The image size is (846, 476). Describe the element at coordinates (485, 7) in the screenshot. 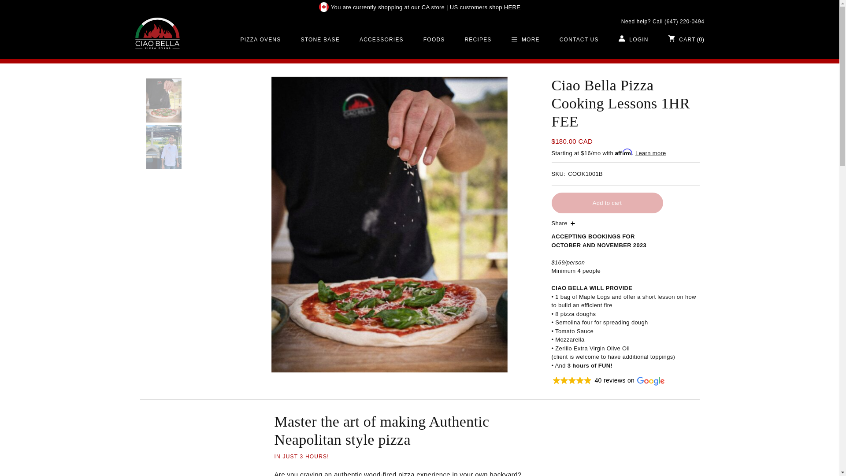

I see `US customers shop HERE` at that location.